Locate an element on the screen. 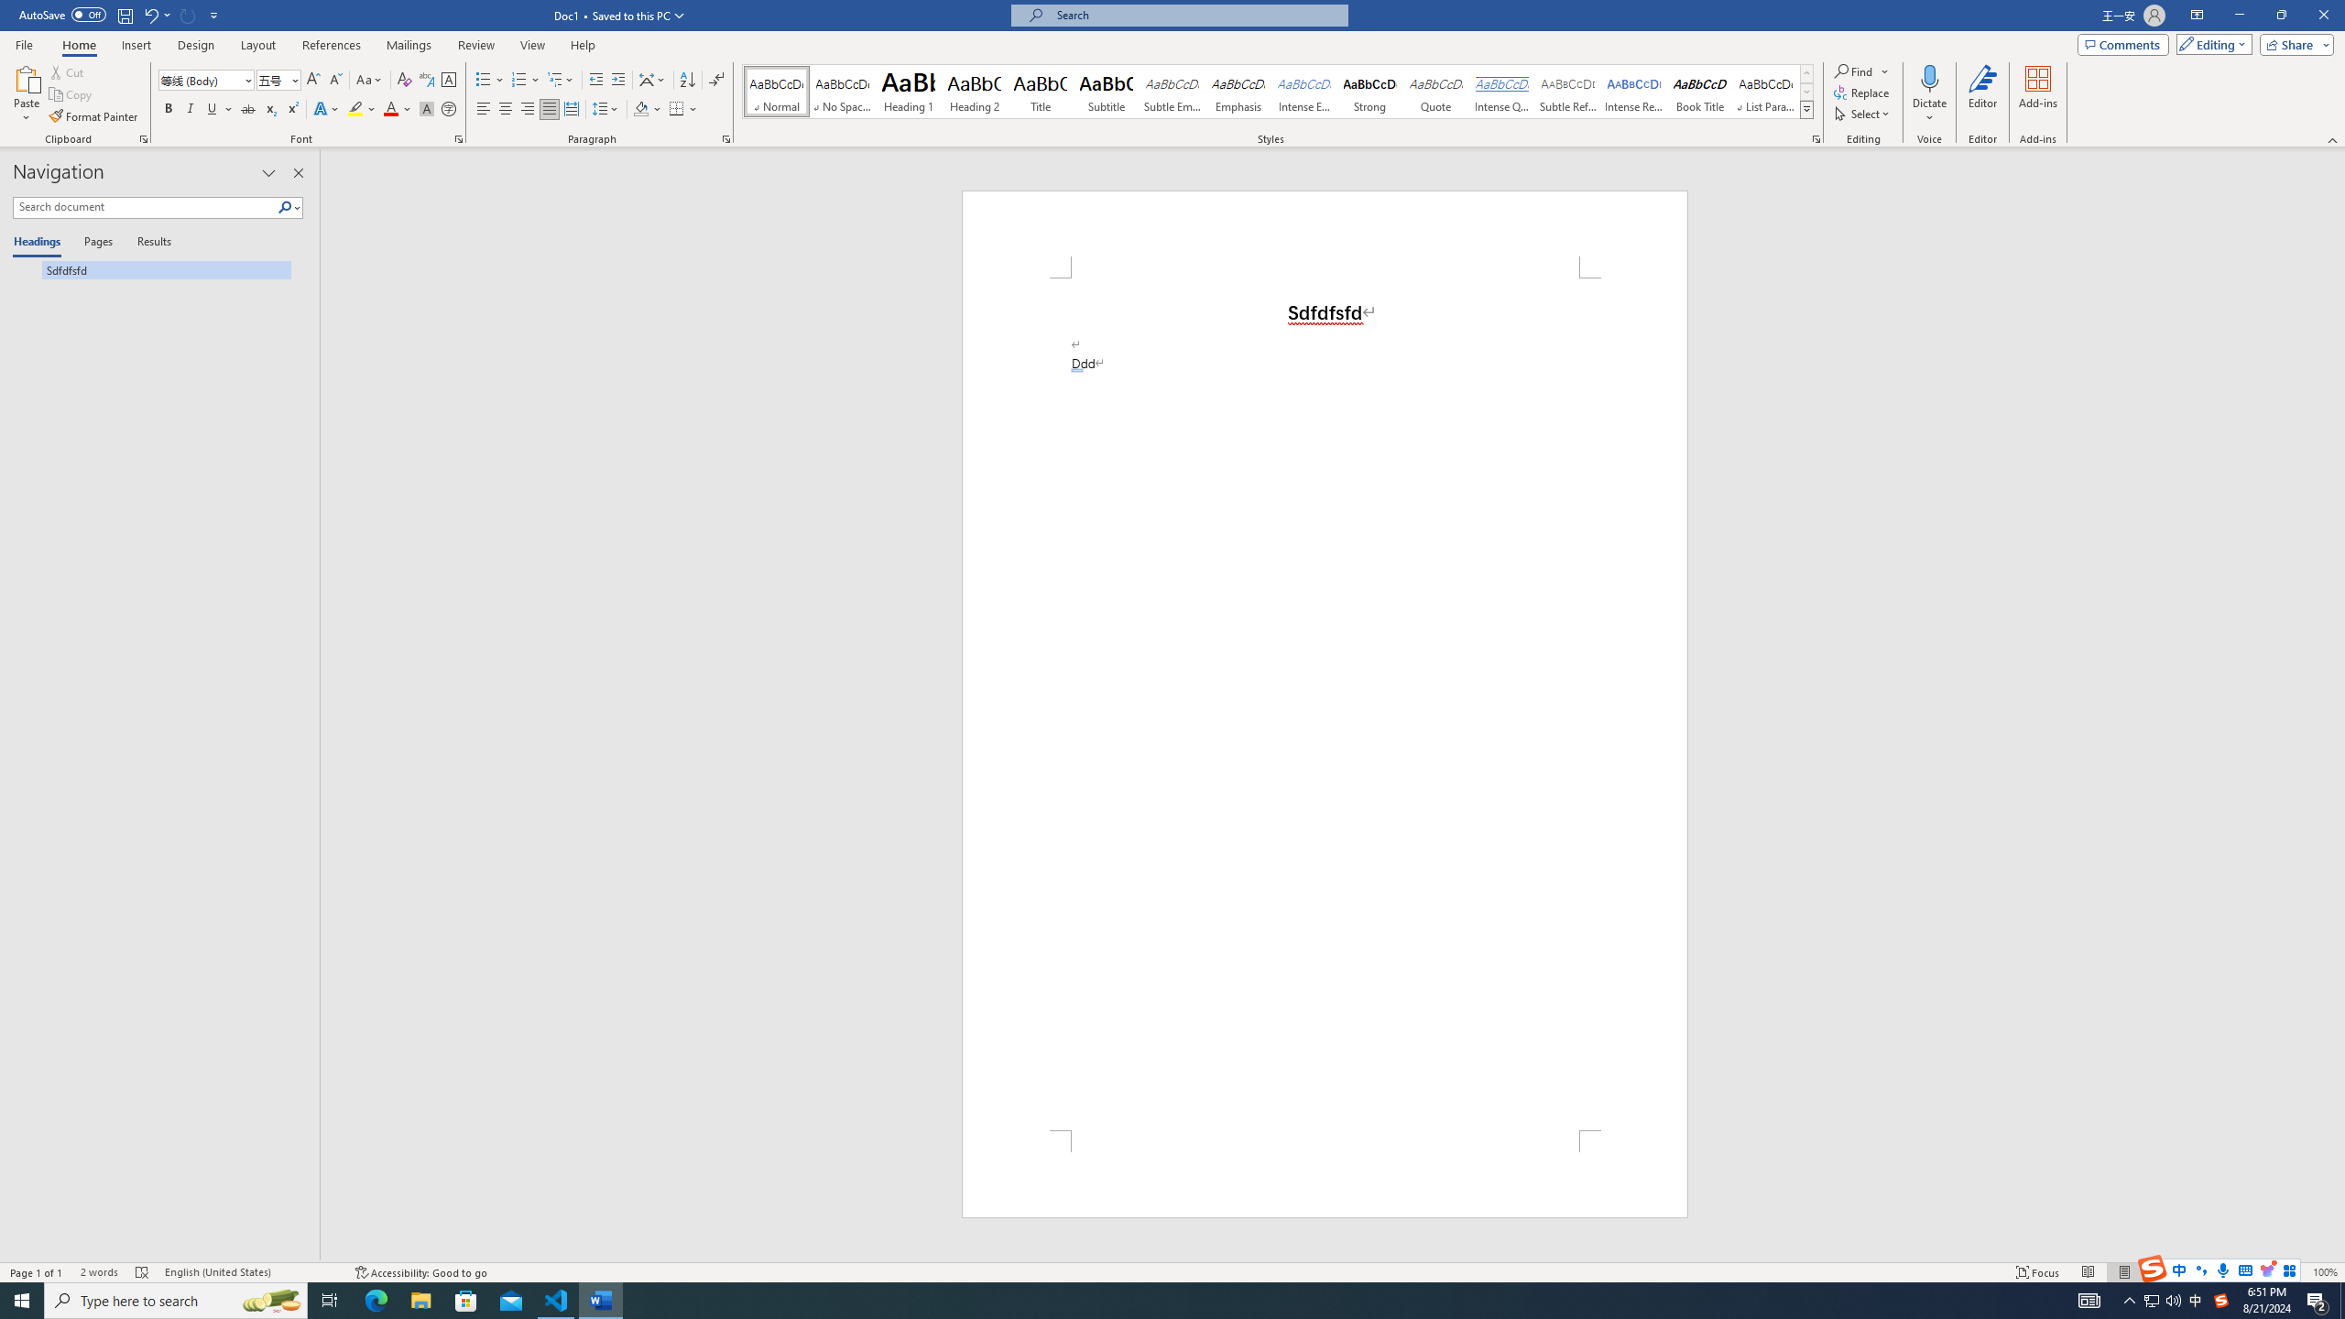 The width and height of the screenshot is (2345, 1319). Bullets is located at coordinates (484, 81).